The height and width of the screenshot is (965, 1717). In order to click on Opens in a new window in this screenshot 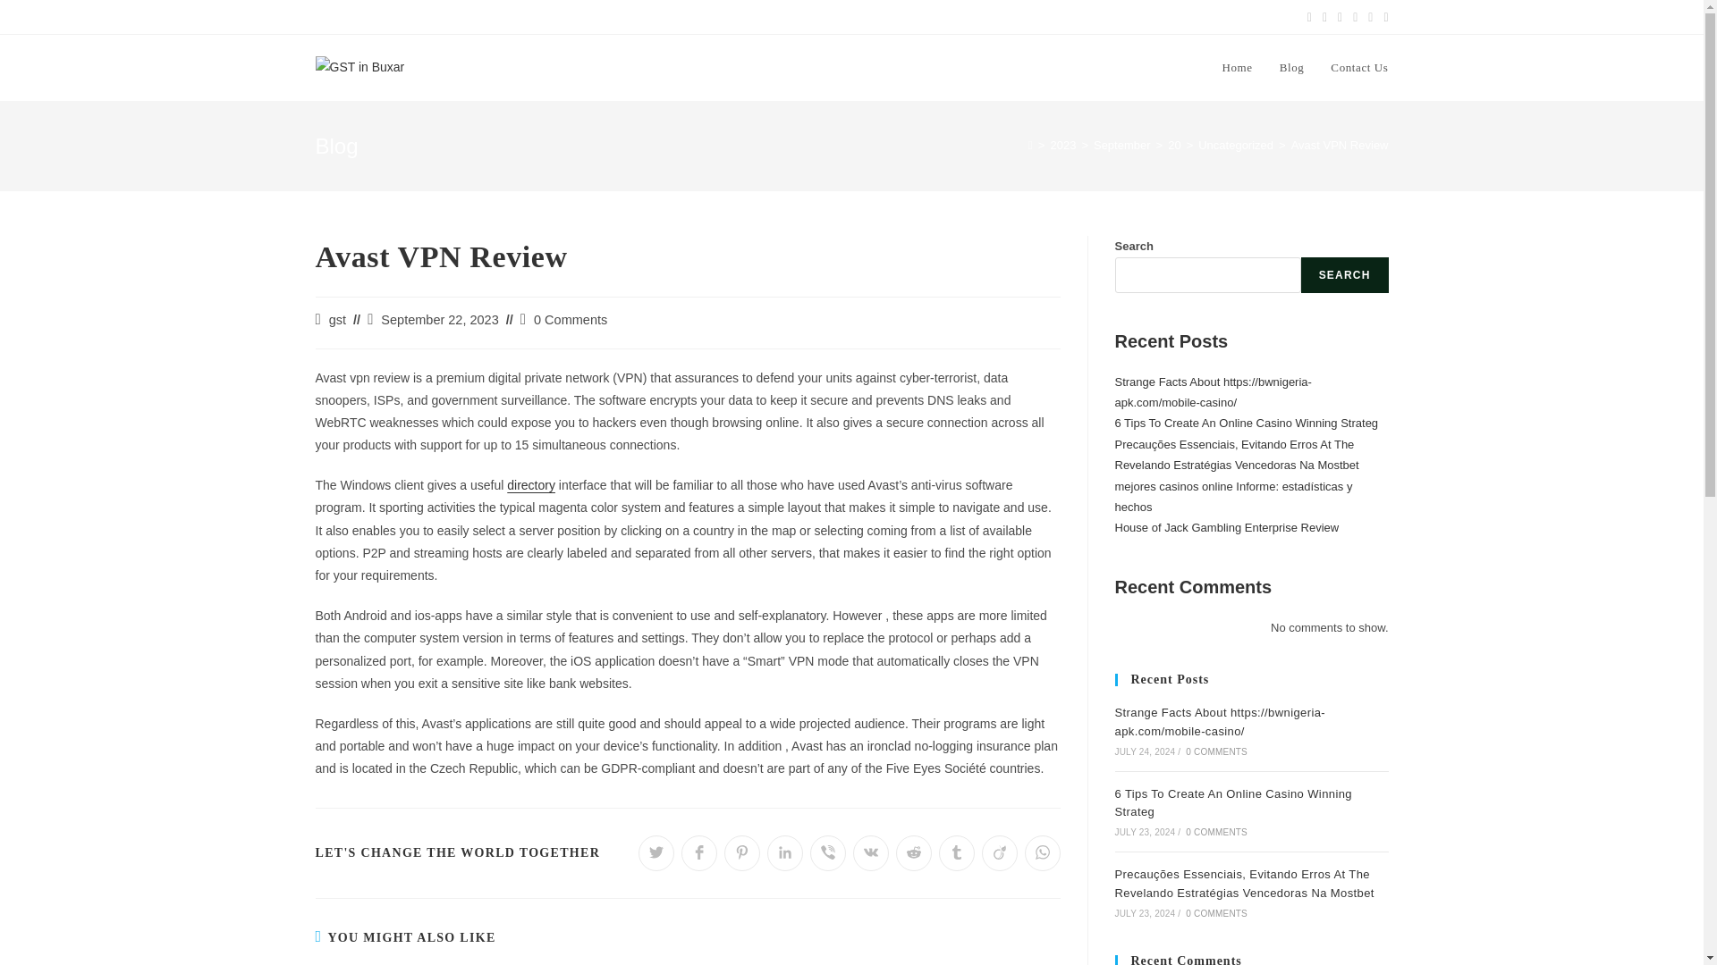, I will do `click(785, 853)`.